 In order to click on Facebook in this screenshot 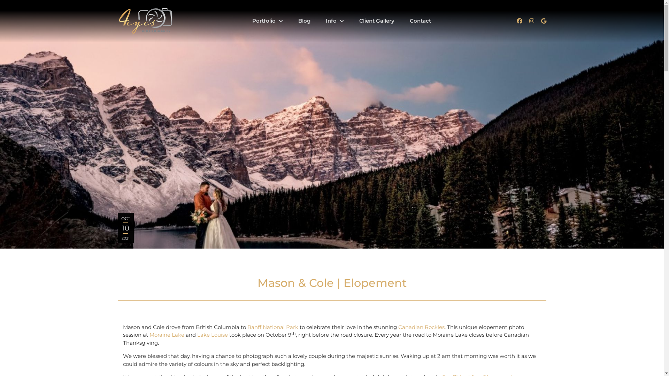, I will do `click(519, 21)`.